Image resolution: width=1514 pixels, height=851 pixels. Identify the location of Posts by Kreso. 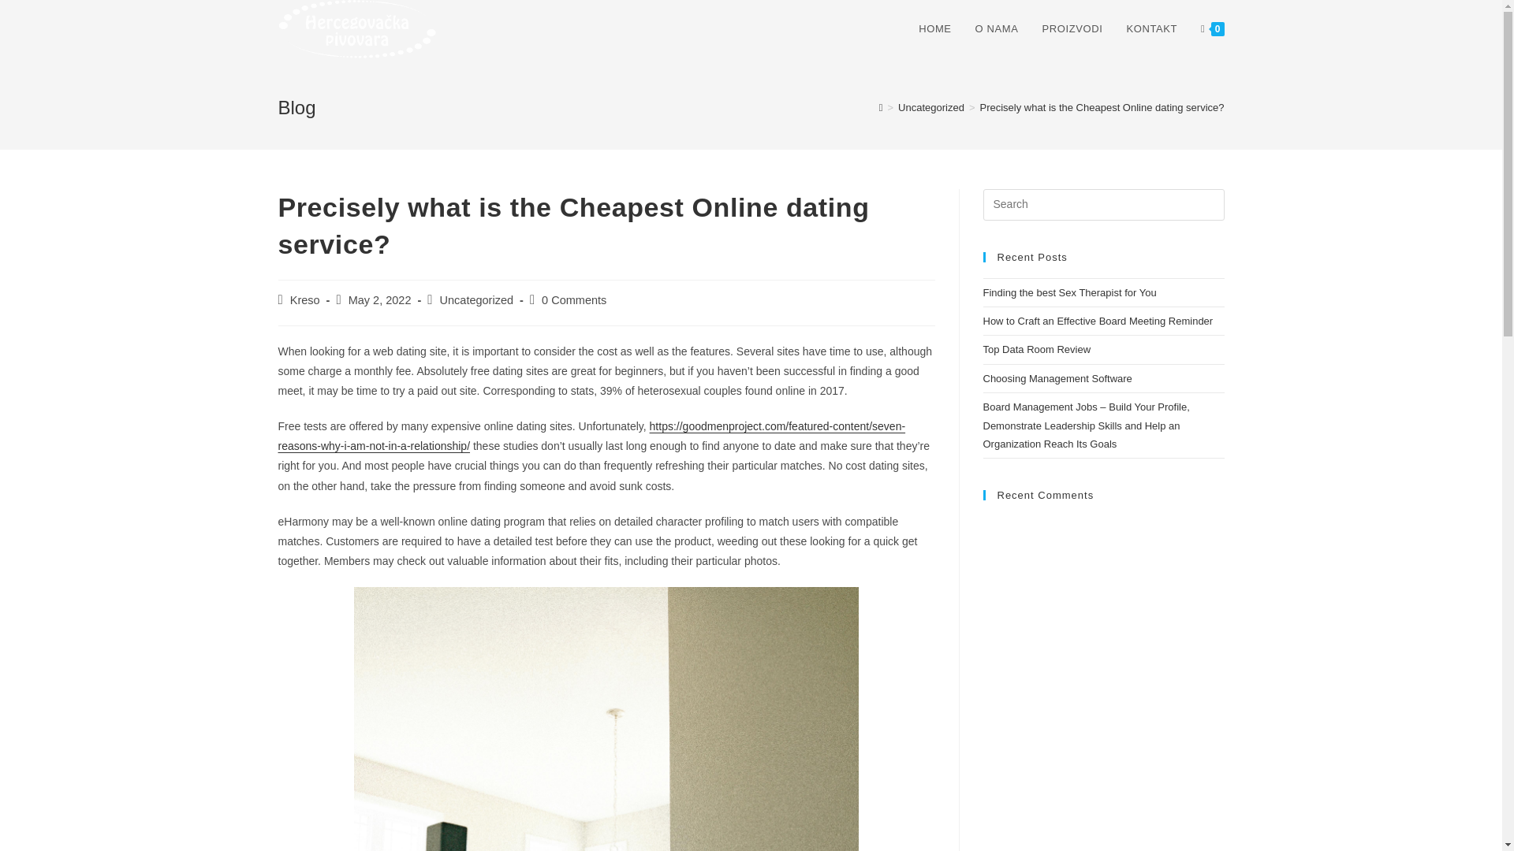
(304, 299).